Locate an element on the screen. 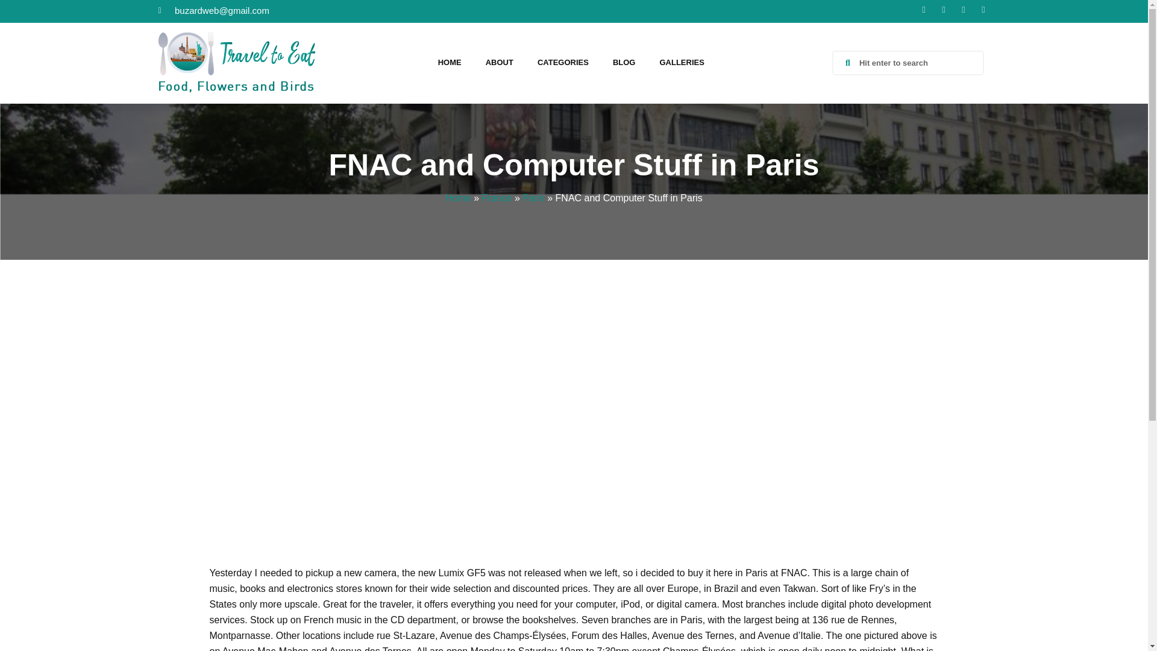 The height and width of the screenshot is (651, 1157). Home is located at coordinates (458, 198).